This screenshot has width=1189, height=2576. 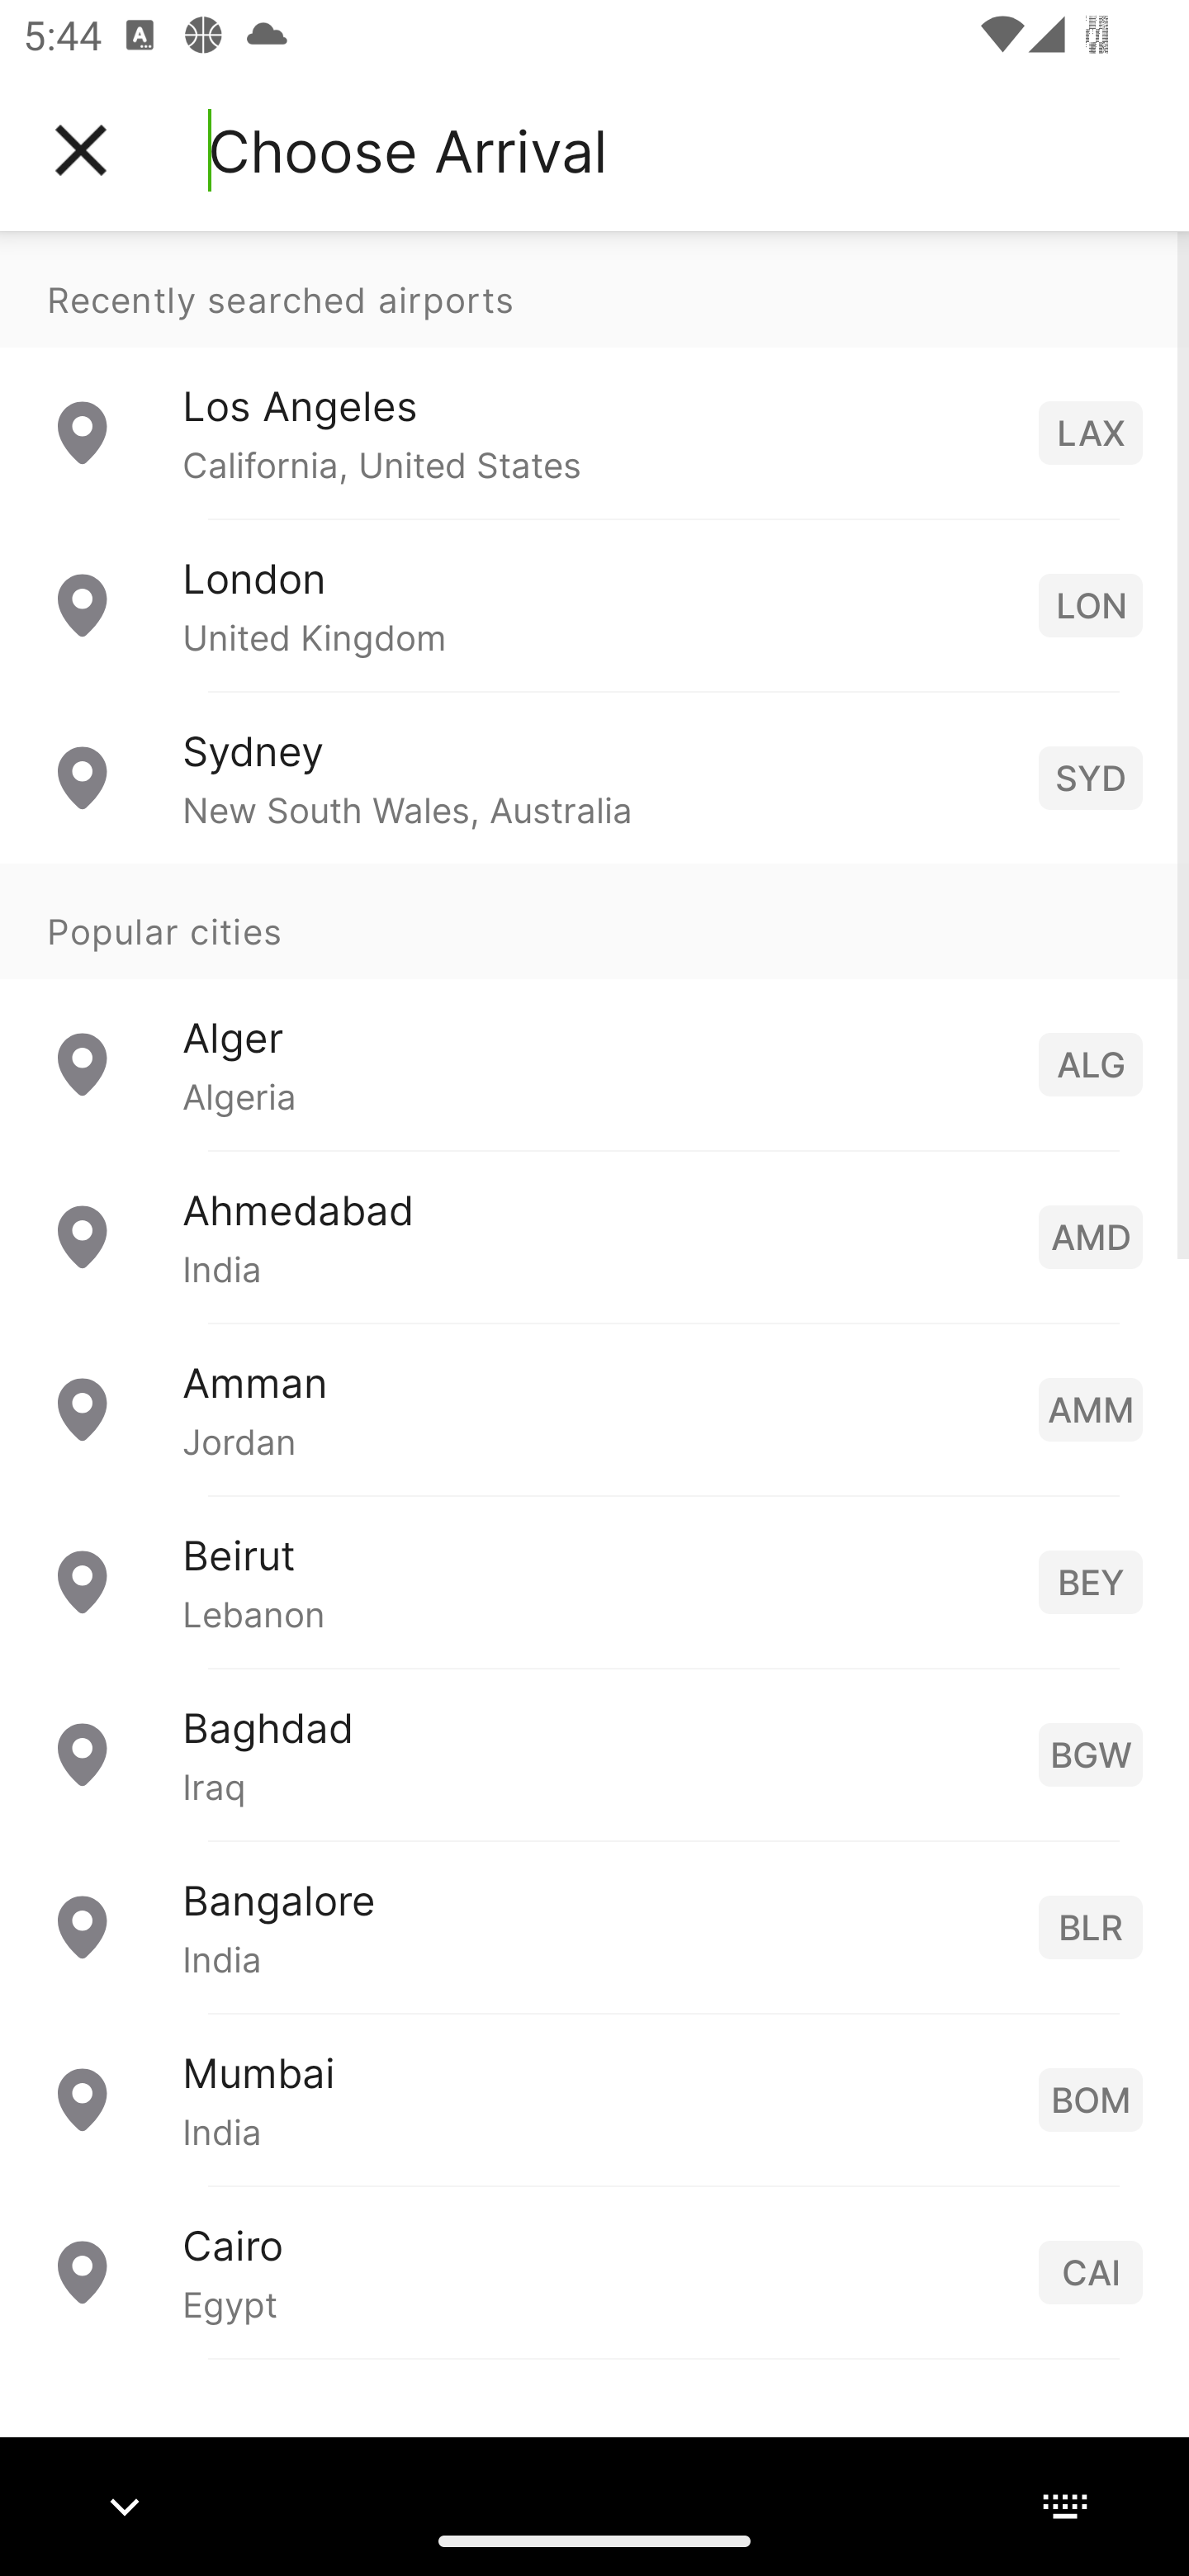 I want to click on Amman Jordan AMM, so click(x=594, y=1407).